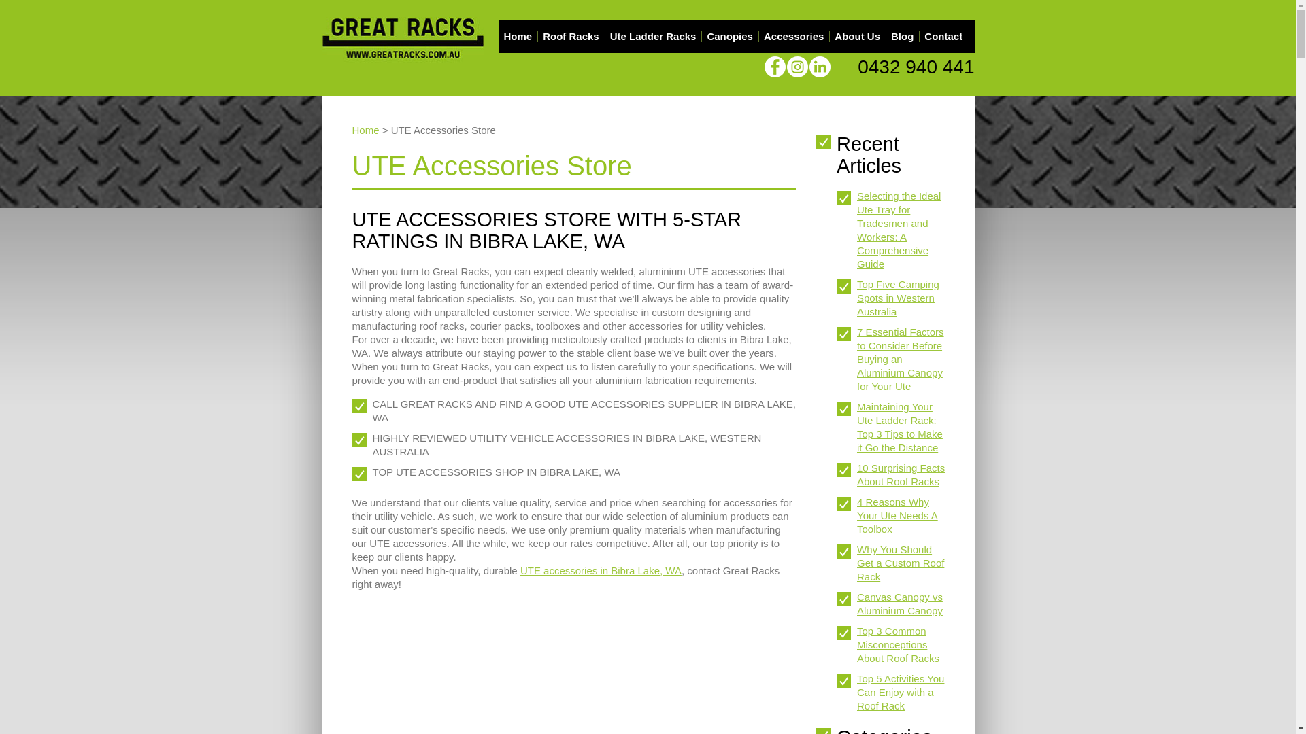 This screenshot has width=1306, height=734. What do you see at coordinates (653, 37) in the screenshot?
I see `Ute Ladder Racks` at bounding box center [653, 37].